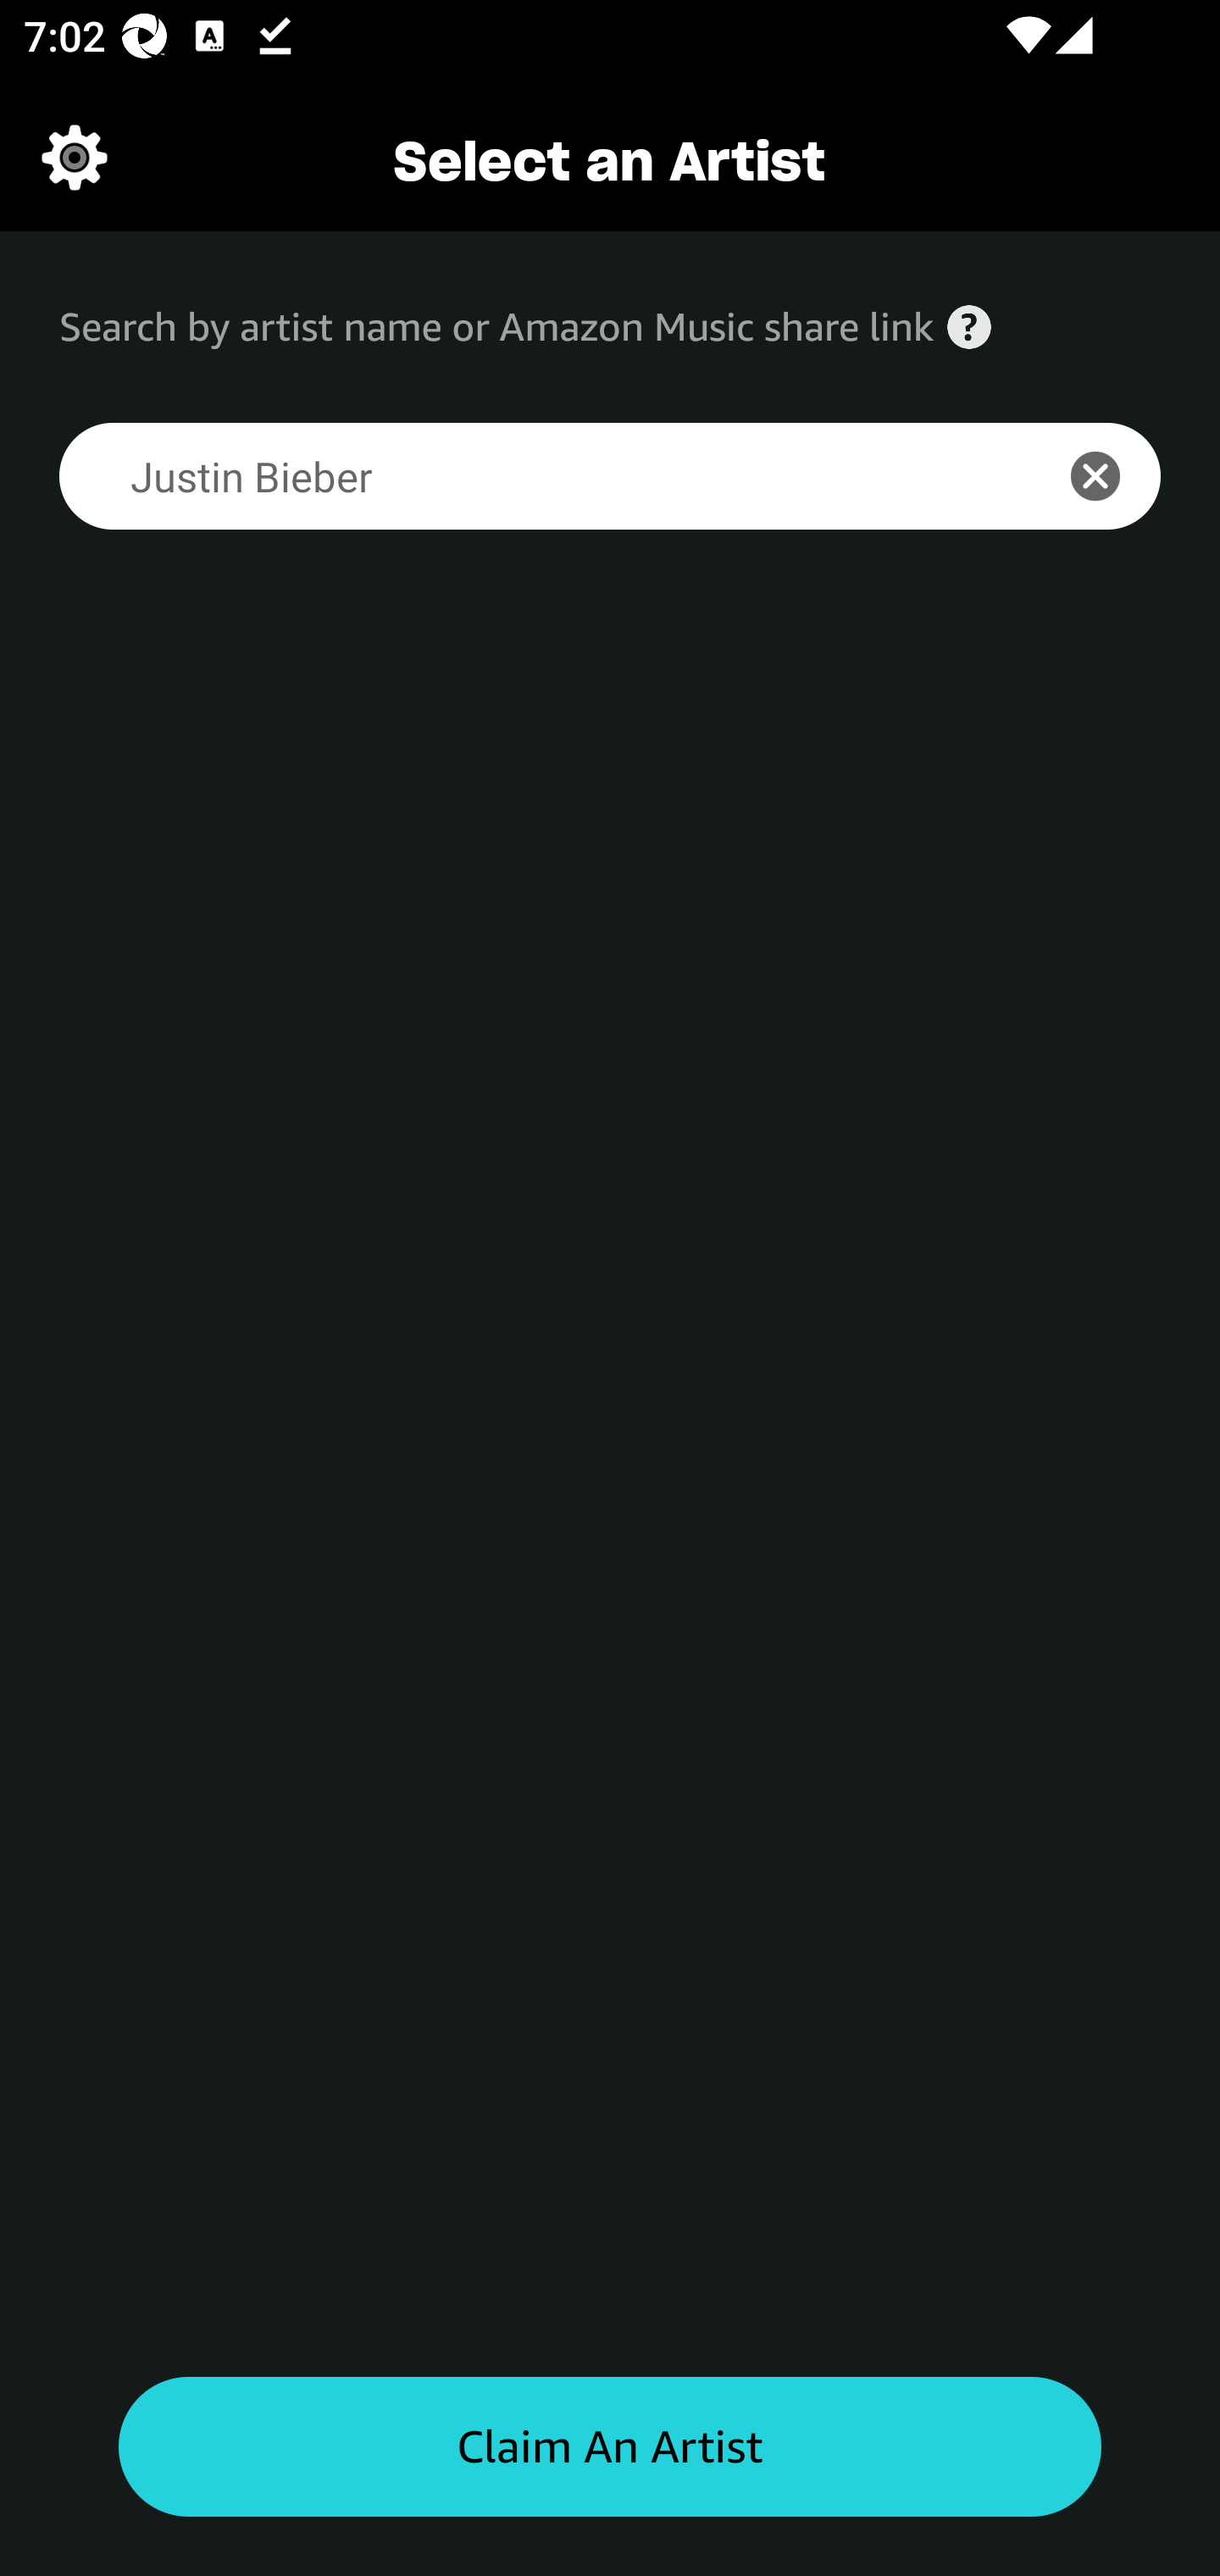  Describe the element at coordinates (610, 2447) in the screenshot. I see `Claim an artist button Claim An Artist` at that location.